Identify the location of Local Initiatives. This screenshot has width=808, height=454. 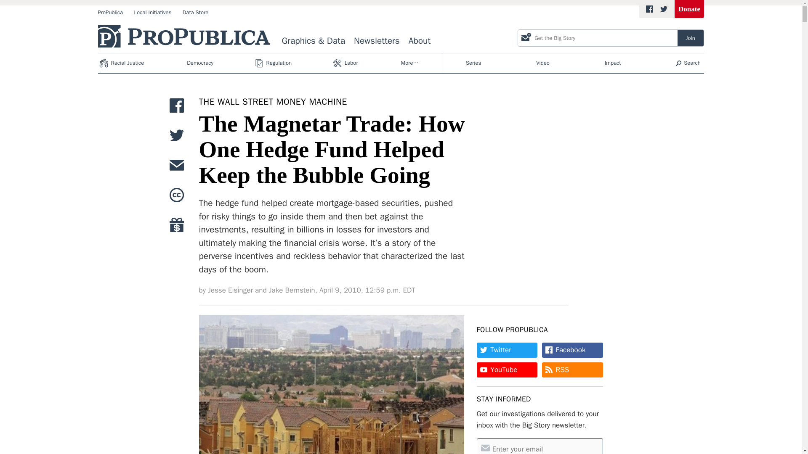
(152, 13).